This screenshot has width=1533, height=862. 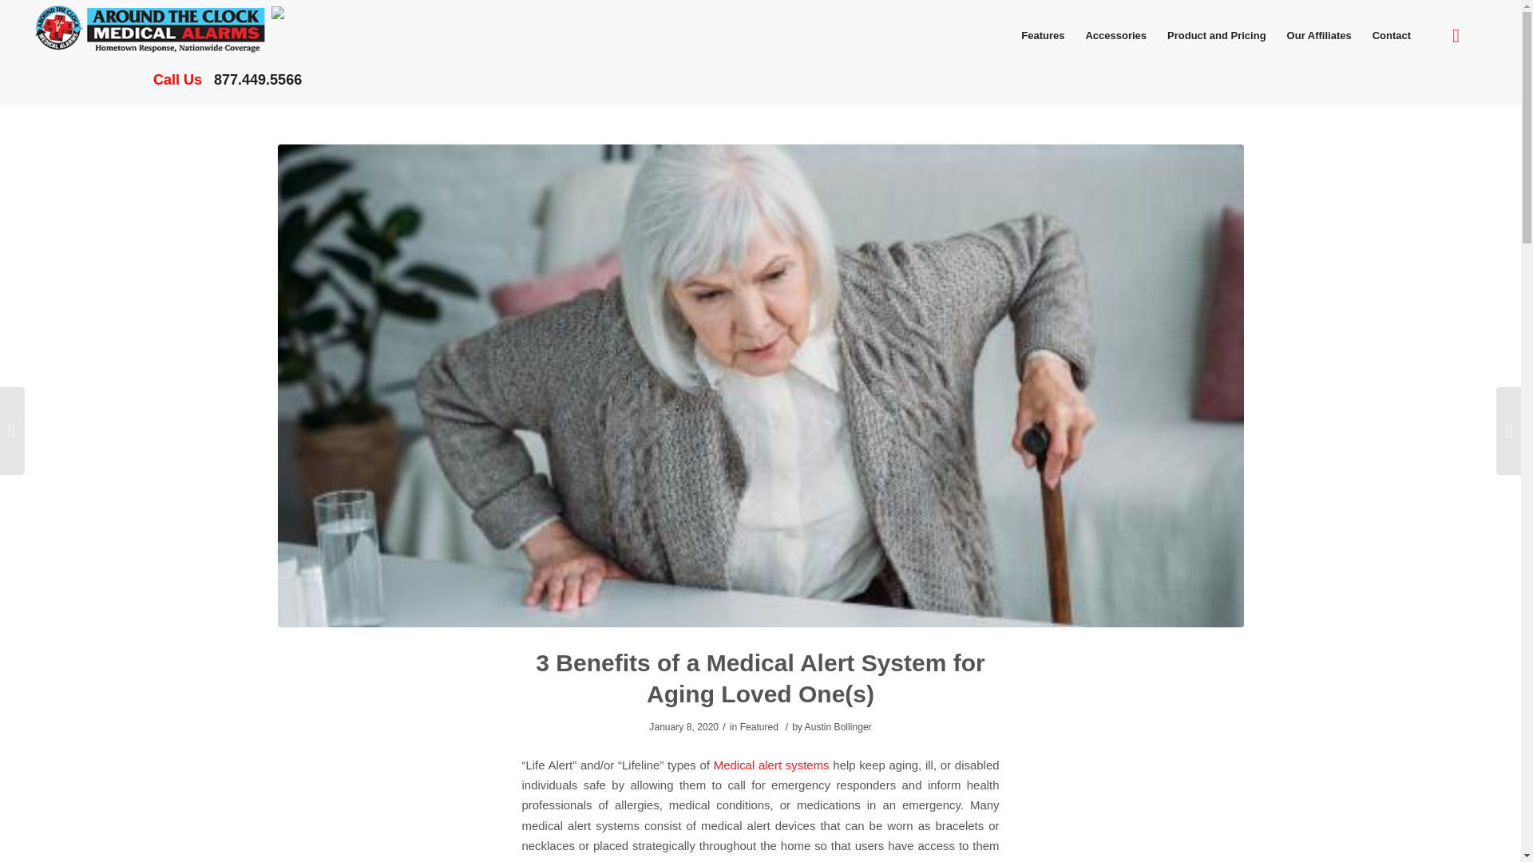 I want to click on 877.449.5566, so click(x=258, y=80).